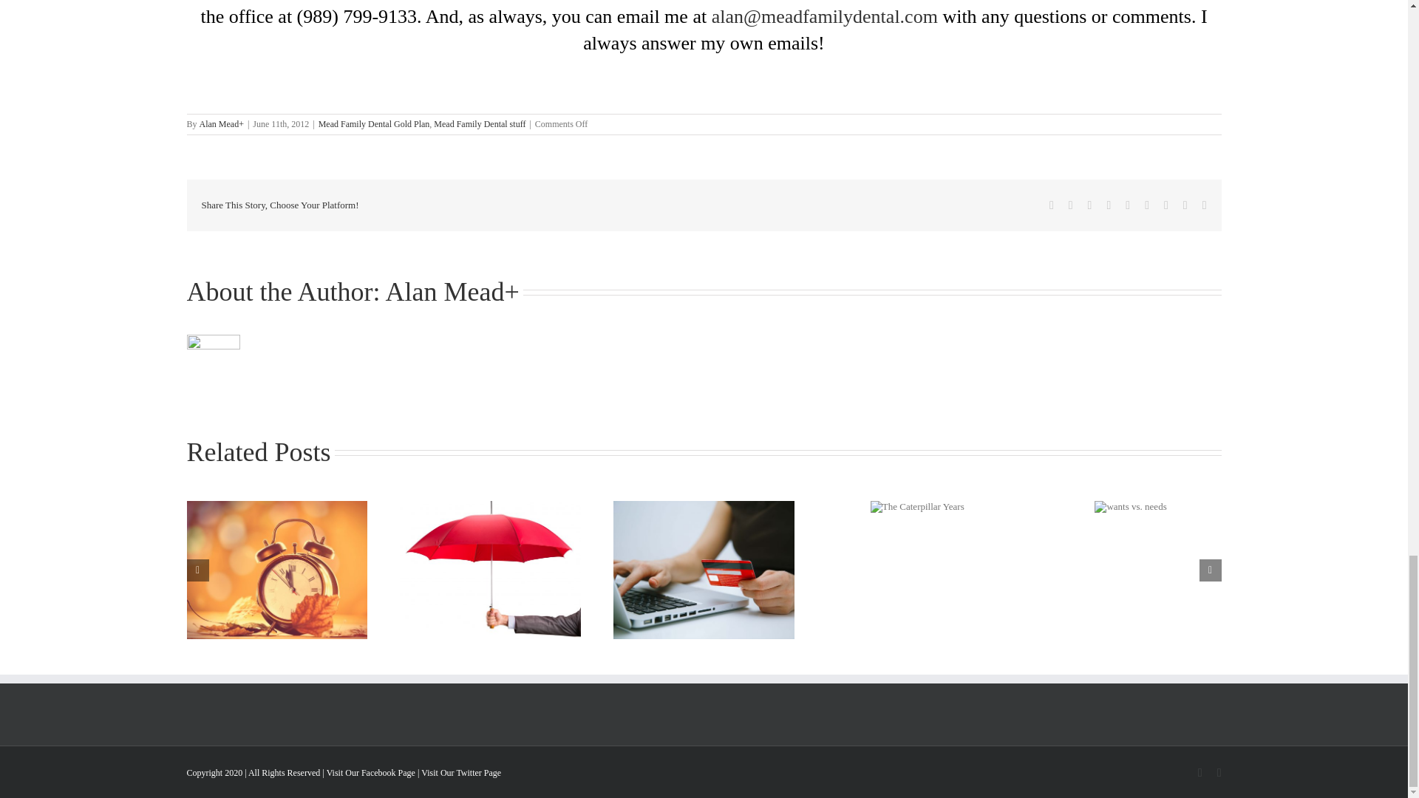 This screenshot has height=798, width=1419. I want to click on Email, so click(1205, 205).